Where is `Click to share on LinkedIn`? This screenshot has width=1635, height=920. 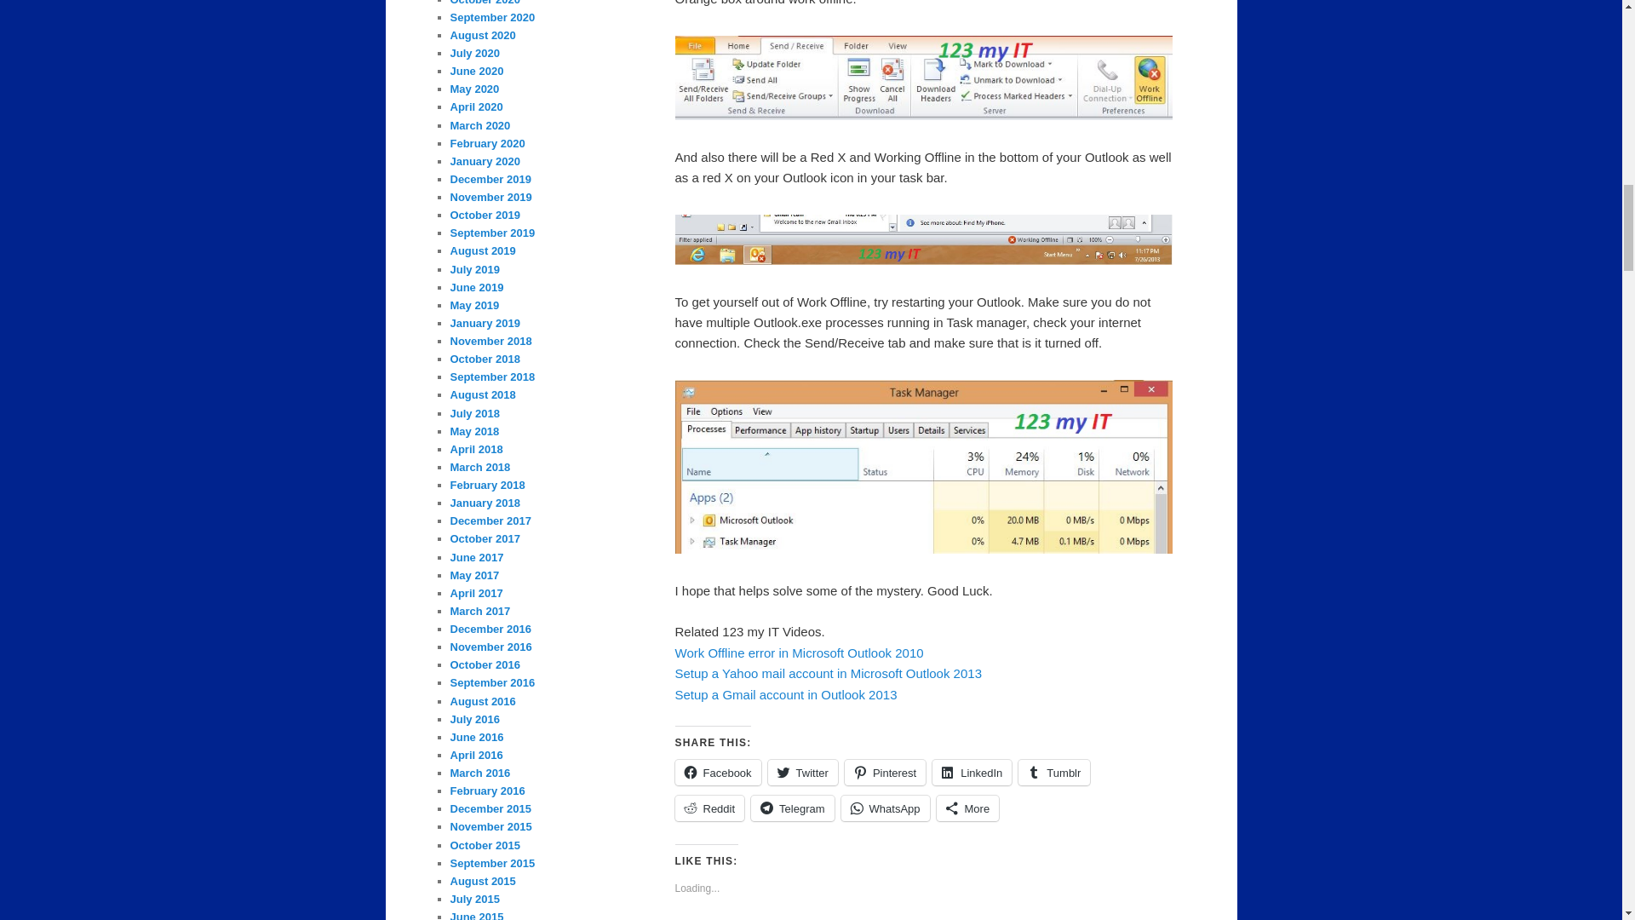 Click to share on LinkedIn is located at coordinates (972, 773).